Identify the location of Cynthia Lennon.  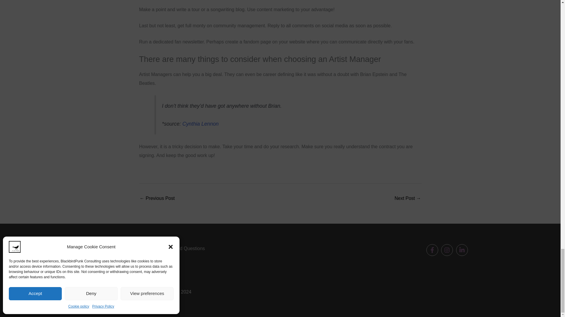
(201, 124).